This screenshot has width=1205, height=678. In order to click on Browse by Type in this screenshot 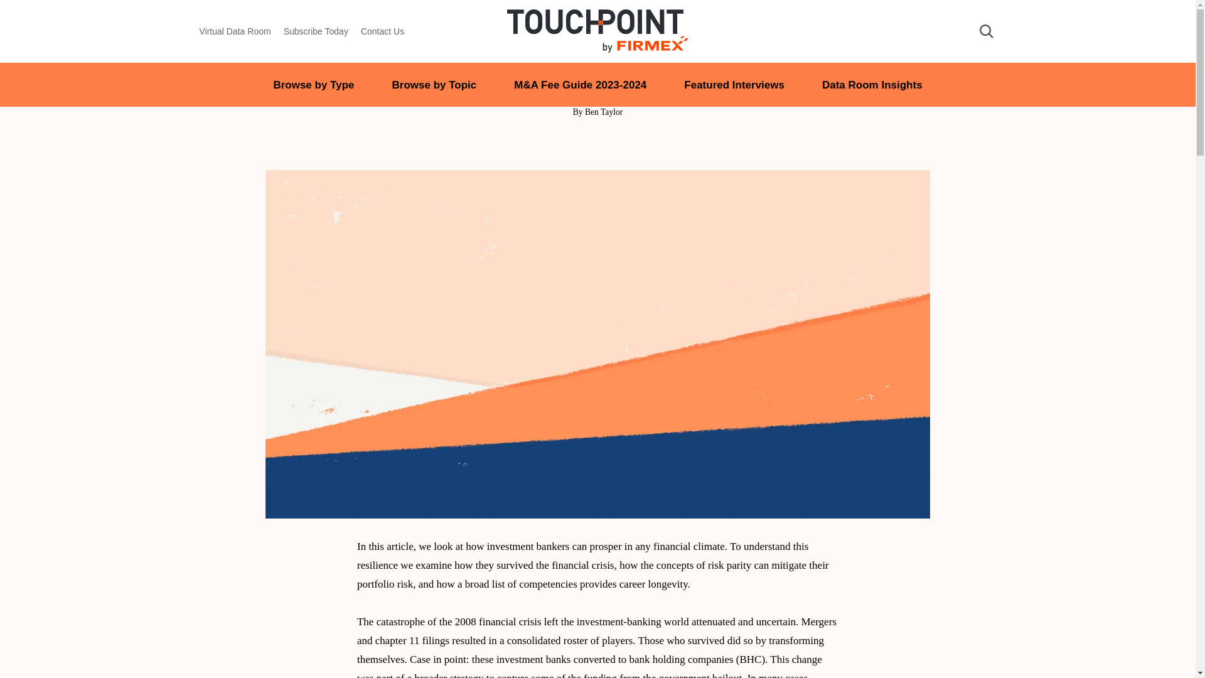, I will do `click(314, 85)`.